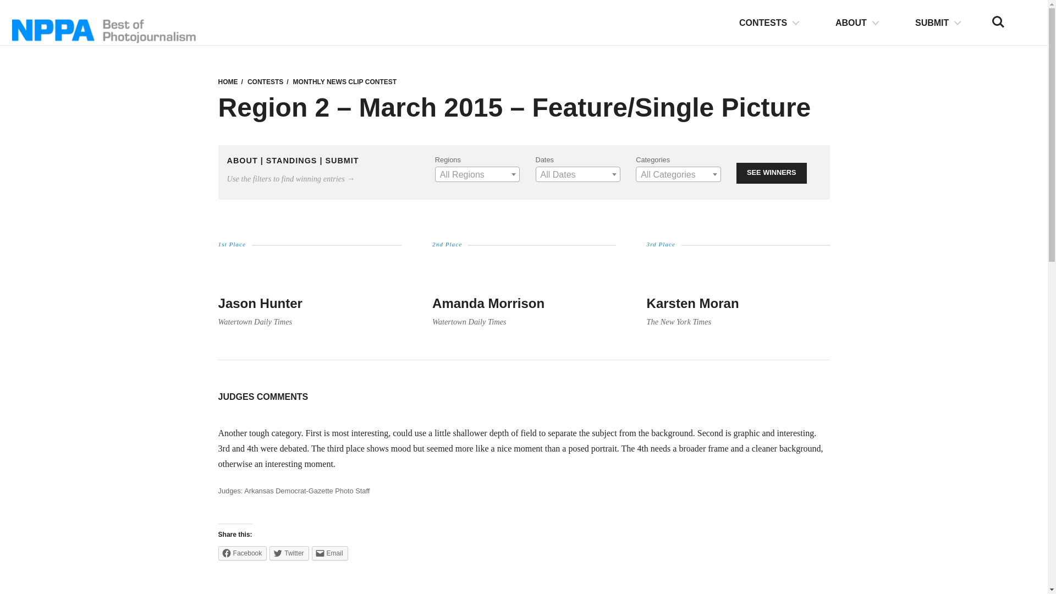 This screenshot has height=594, width=1056. What do you see at coordinates (769, 23) in the screenshot?
I see `CONTESTS` at bounding box center [769, 23].